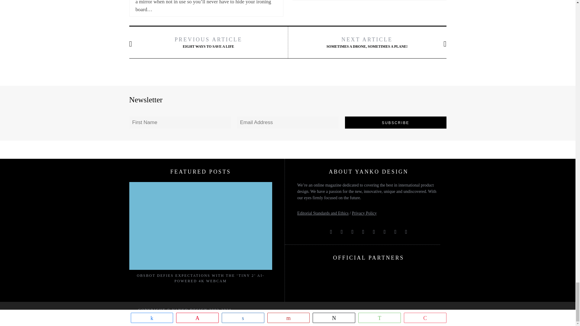 The height and width of the screenshot is (326, 580). What do you see at coordinates (364, 213) in the screenshot?
I see `Privacy Policy` at bounding box center [364, 213].